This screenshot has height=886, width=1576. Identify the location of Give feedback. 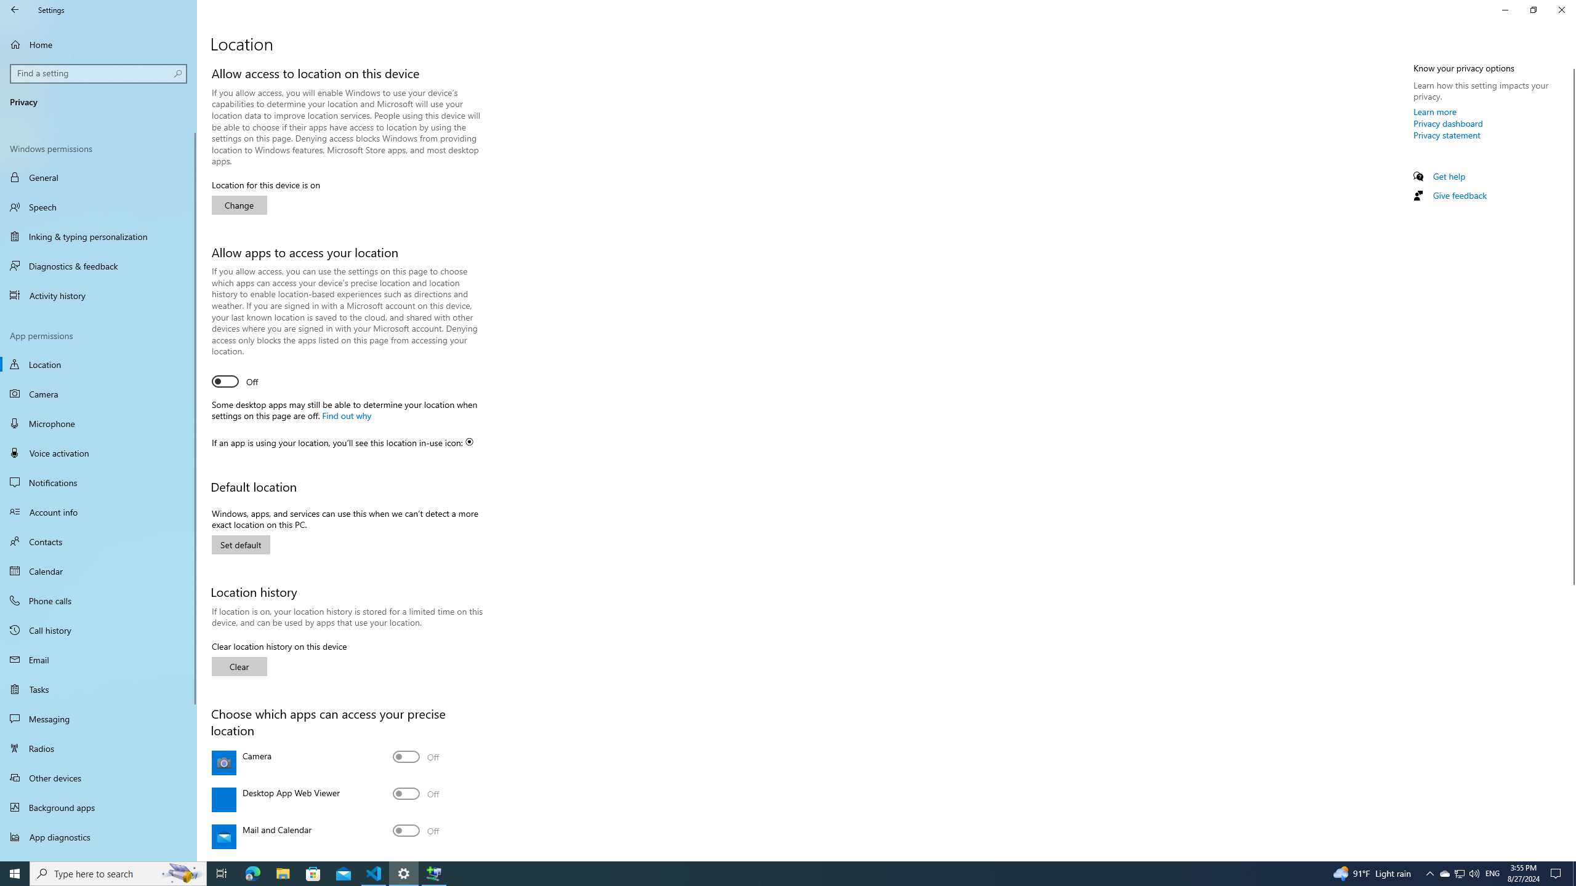
(1459, 195).